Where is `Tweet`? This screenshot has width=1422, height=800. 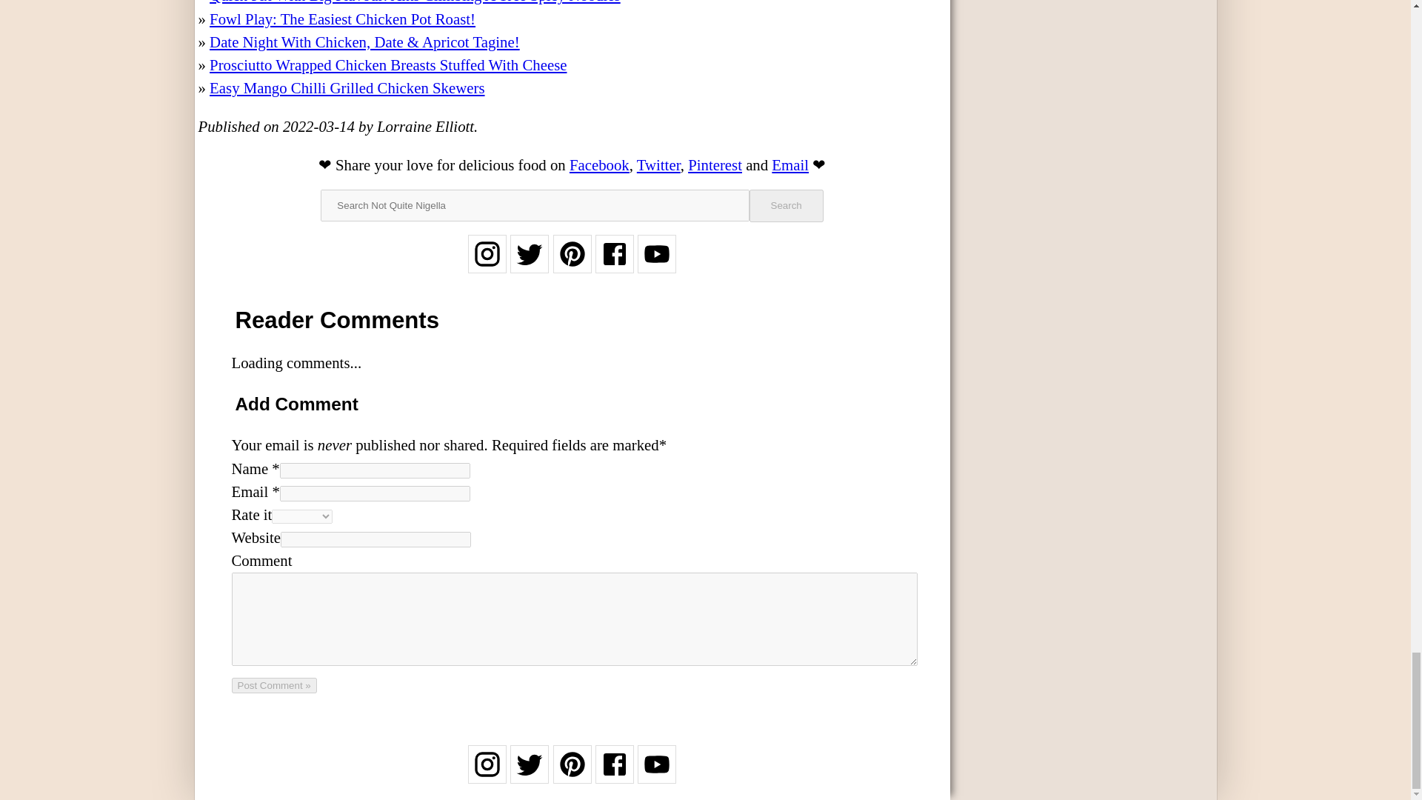 Tweet is located at coordinates (659, 164).